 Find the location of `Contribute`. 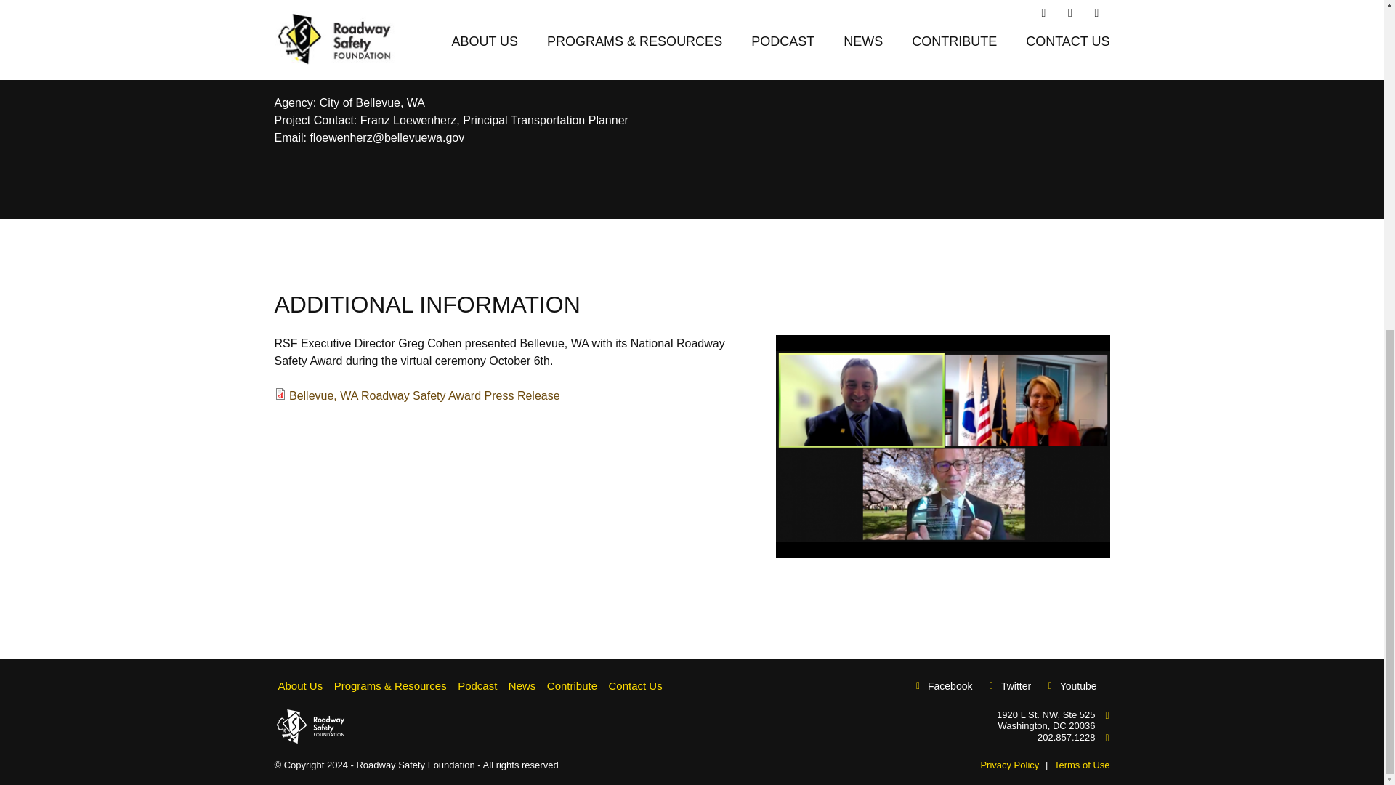

Contribute is located at coordinates (573, 685).